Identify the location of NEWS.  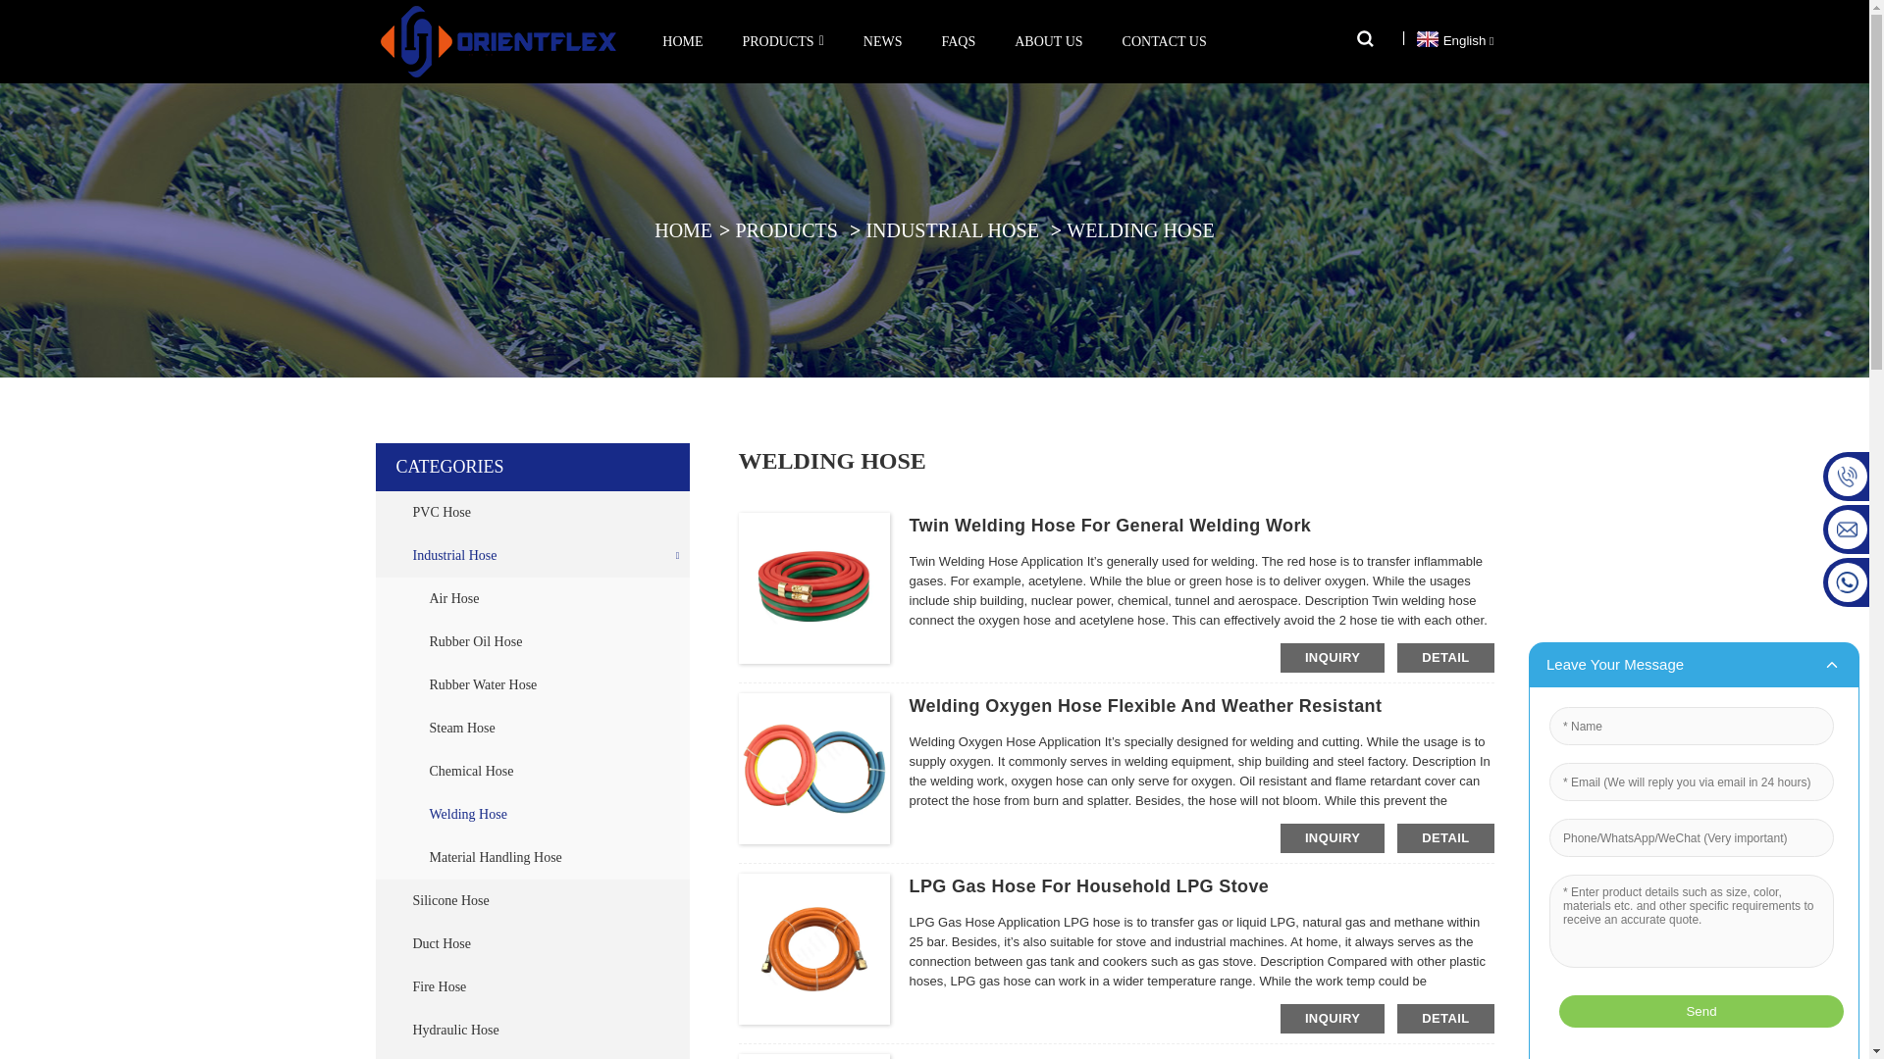
(883, 41).